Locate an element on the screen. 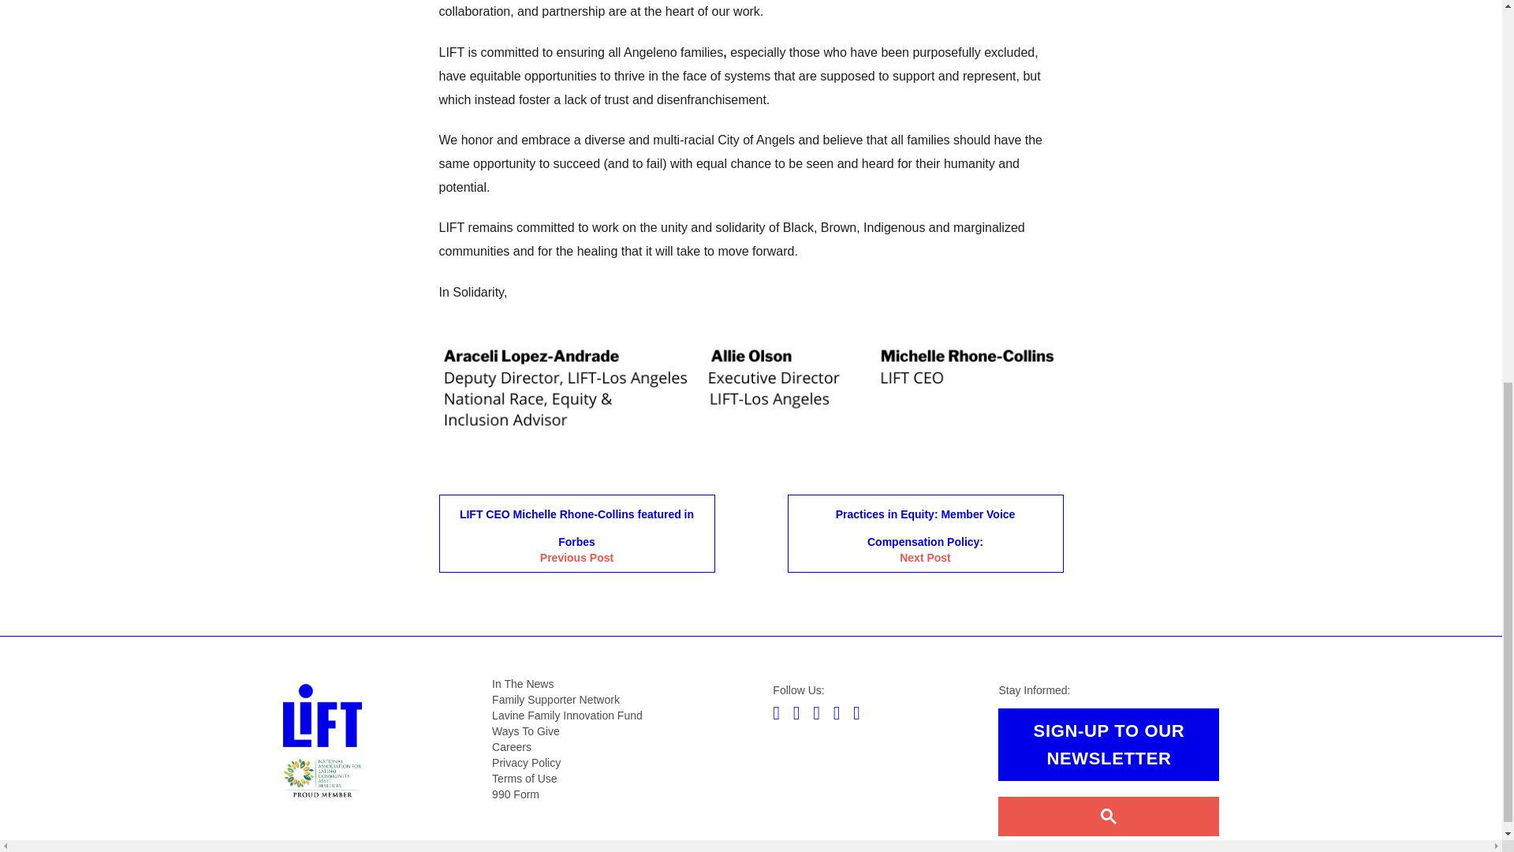  Privacy Policy is located at coordinates (526, 763).